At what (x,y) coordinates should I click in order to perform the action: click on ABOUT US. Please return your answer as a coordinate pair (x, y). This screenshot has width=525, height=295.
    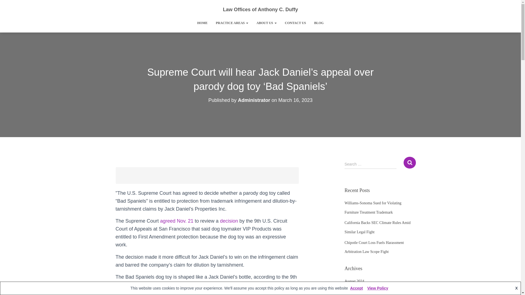
    Looking at the image, I should click on (267, 23).